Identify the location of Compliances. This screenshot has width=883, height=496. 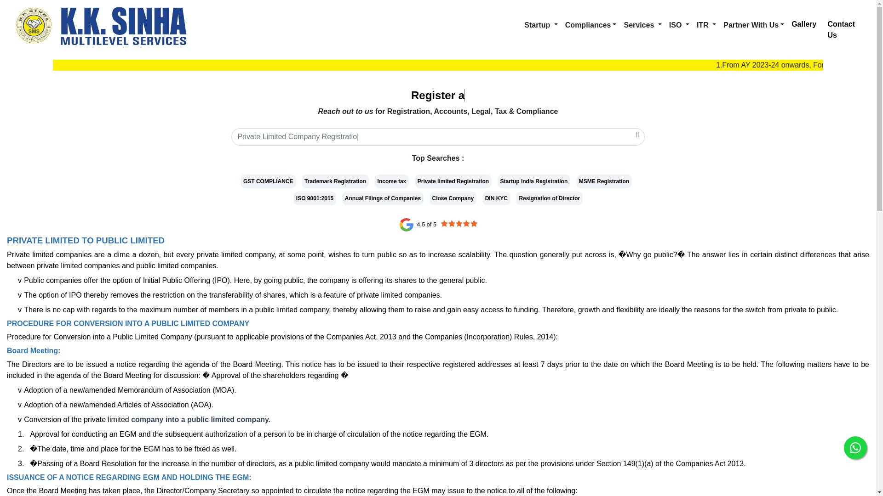
(591, 25).